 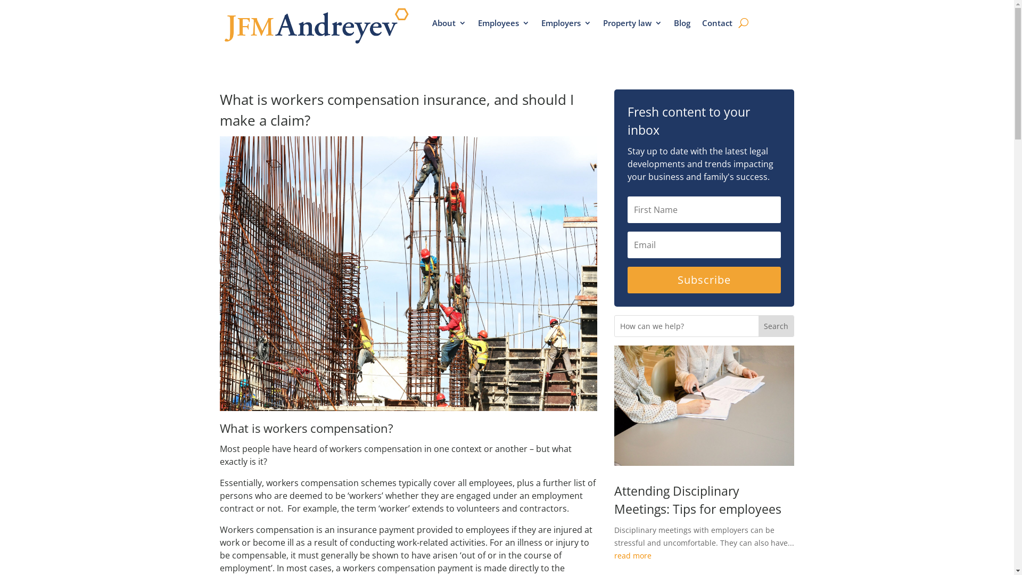 What do you see at coordinates (632, 23) in the screenshot?
I see `Property law` at bounding box center [632, 23].